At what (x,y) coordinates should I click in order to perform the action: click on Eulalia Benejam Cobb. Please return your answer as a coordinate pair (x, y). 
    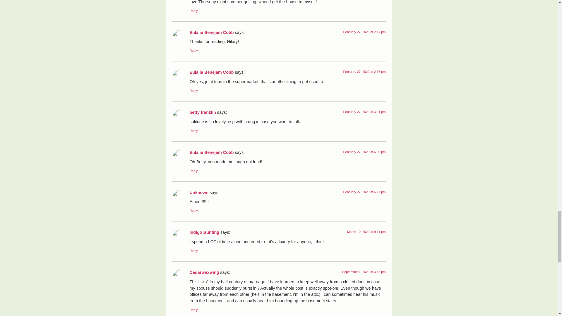
    Looking at the image, I should click on (212, 152).